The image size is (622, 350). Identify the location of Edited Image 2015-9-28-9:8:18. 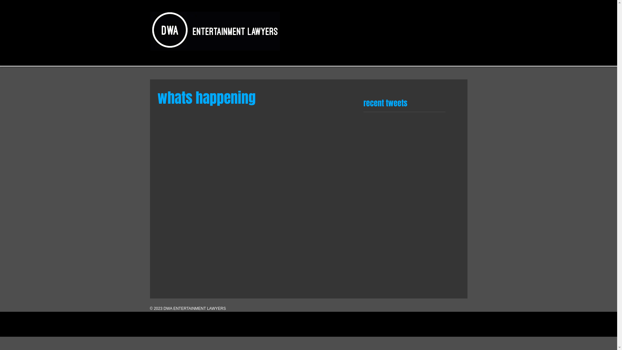
(215, 31).